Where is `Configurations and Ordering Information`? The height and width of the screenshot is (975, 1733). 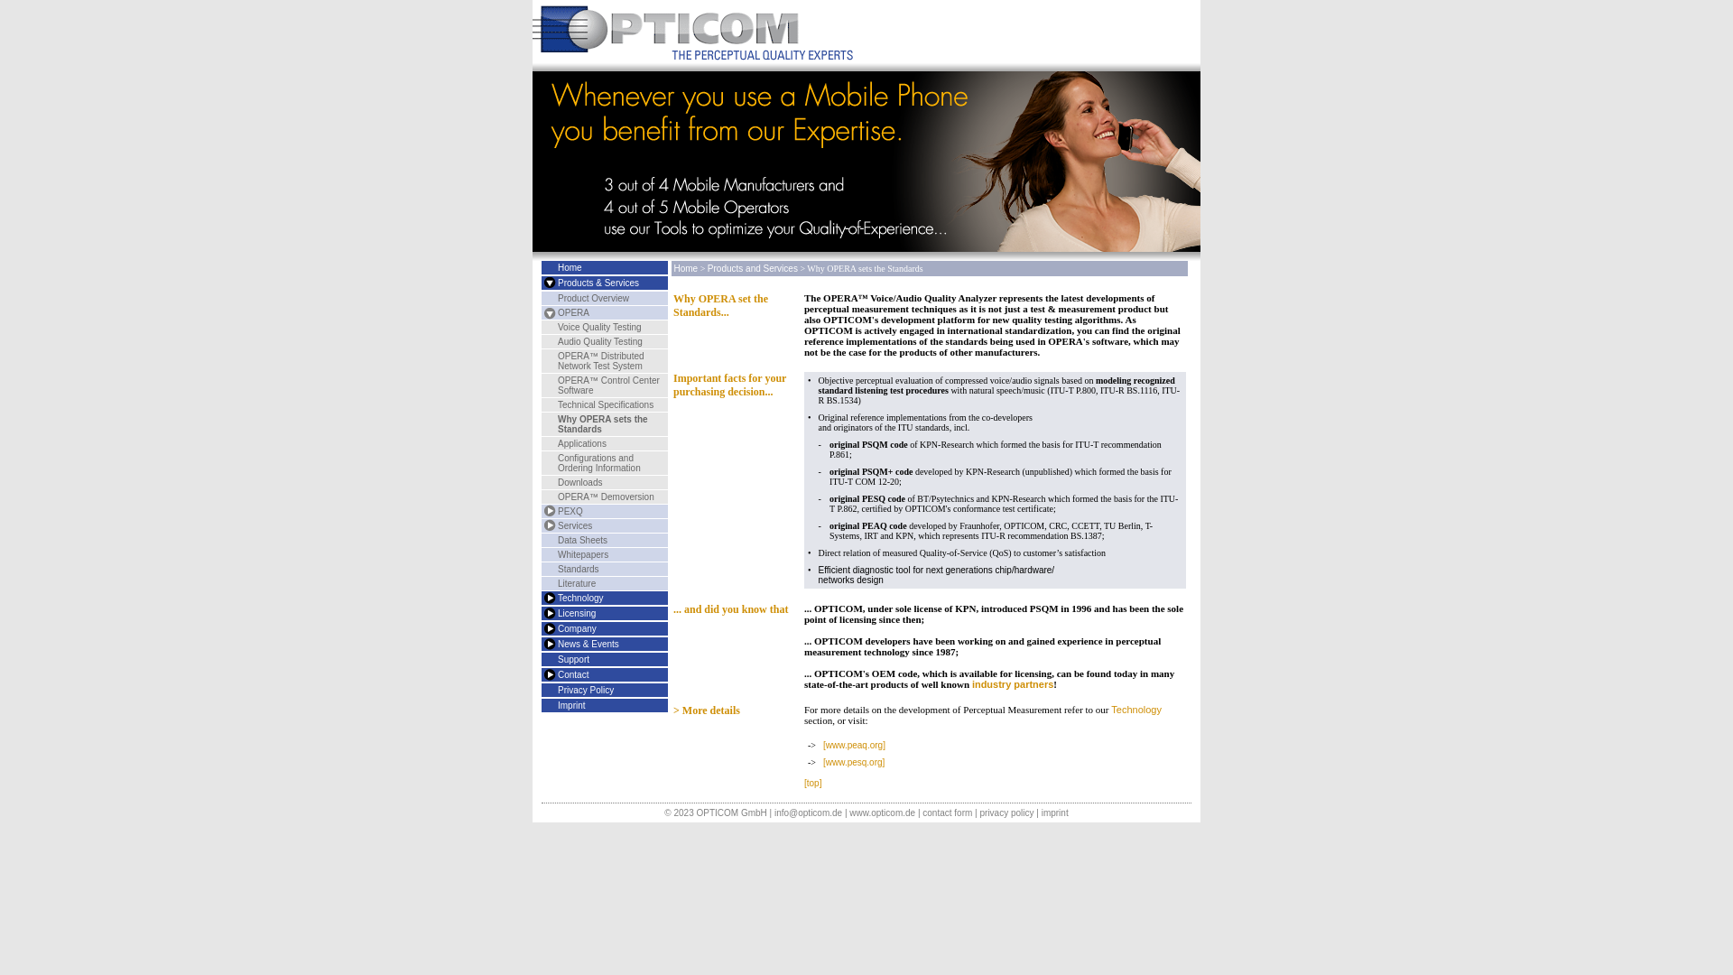 Configurations and Ordering Information is located at coordinates (599, 463).